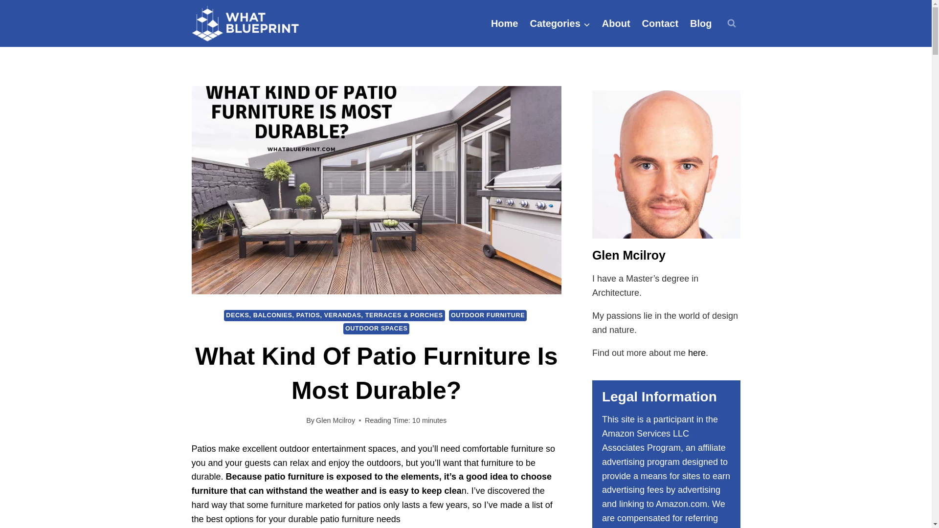  Describe the element at coordinates (559, 23) in the screenshot. I see `Categories` at that location.